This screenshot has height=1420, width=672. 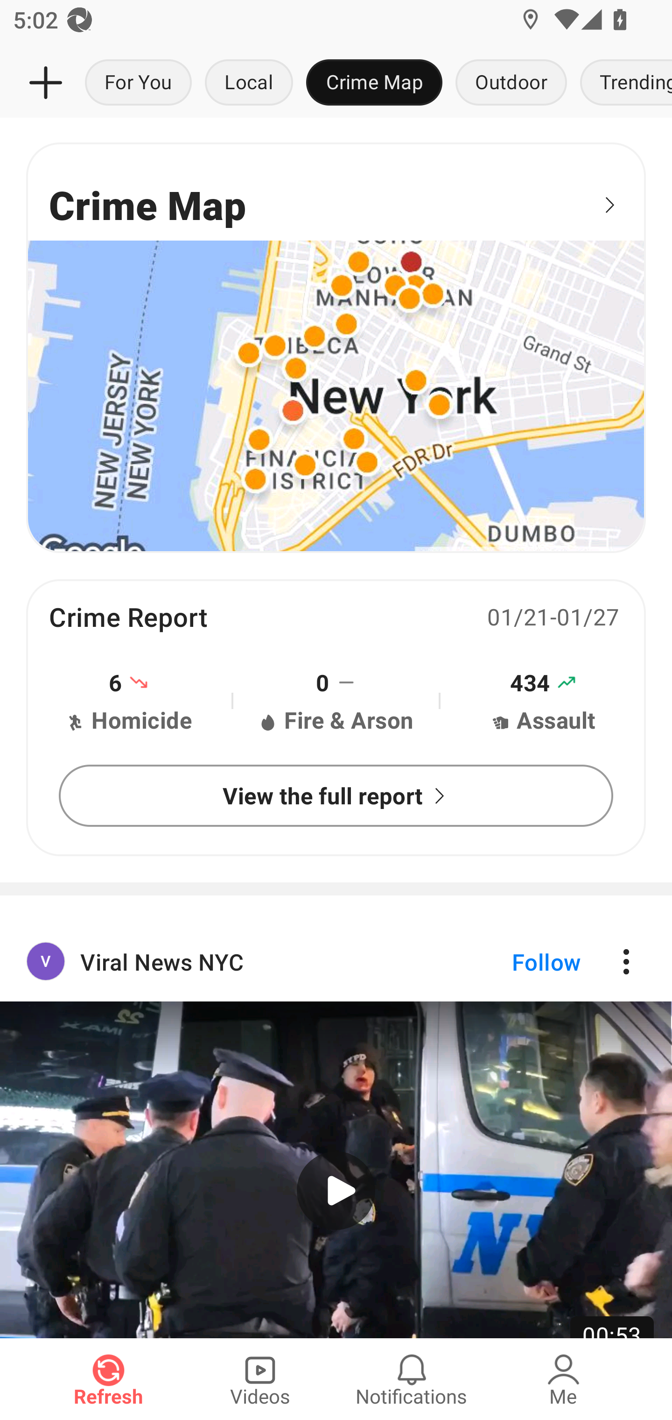 I want to click on For You, so click(x=138, y=83).